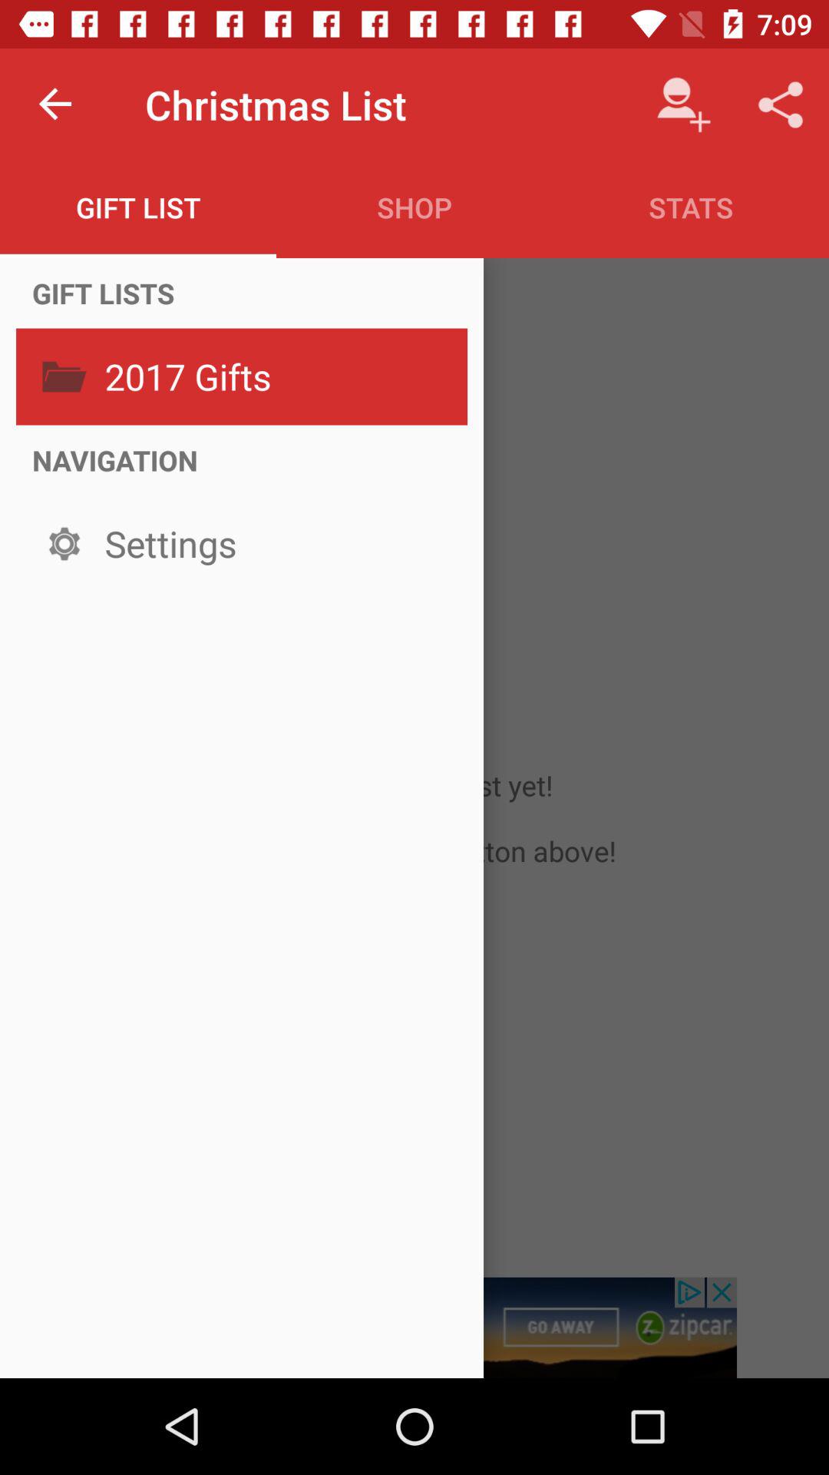 The width and height of the screenshot is (829, 1475). What do you see at coordinates (414, 207) in the screenshot?
I see `launch the icon next to stats icon` at bounding box center [414, 207].